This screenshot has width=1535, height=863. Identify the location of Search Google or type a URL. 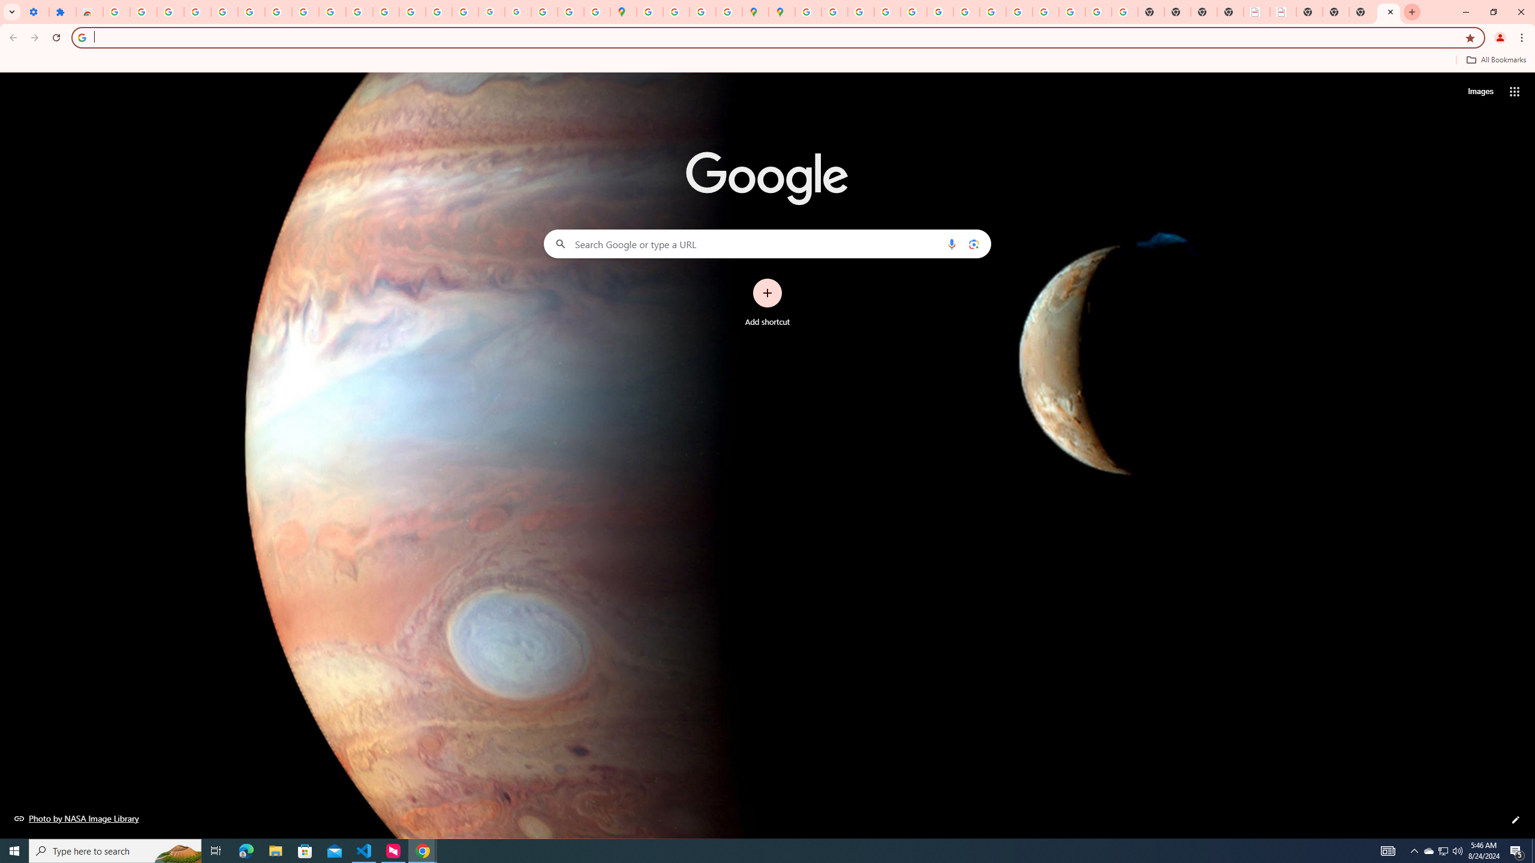
(767, 243).